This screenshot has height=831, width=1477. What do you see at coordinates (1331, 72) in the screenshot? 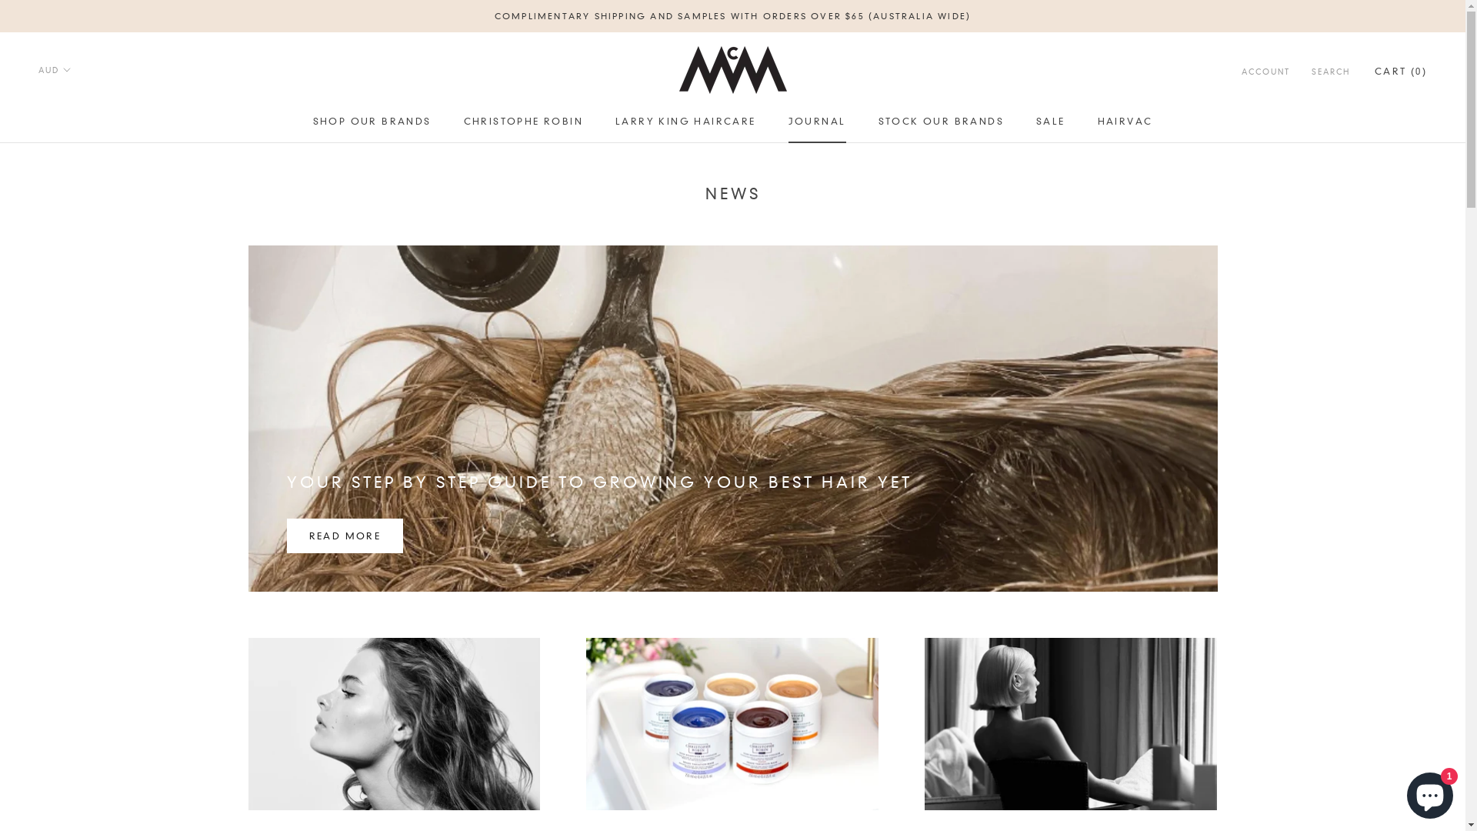
I see `SEARCH` at bounding box center [1331, 72].